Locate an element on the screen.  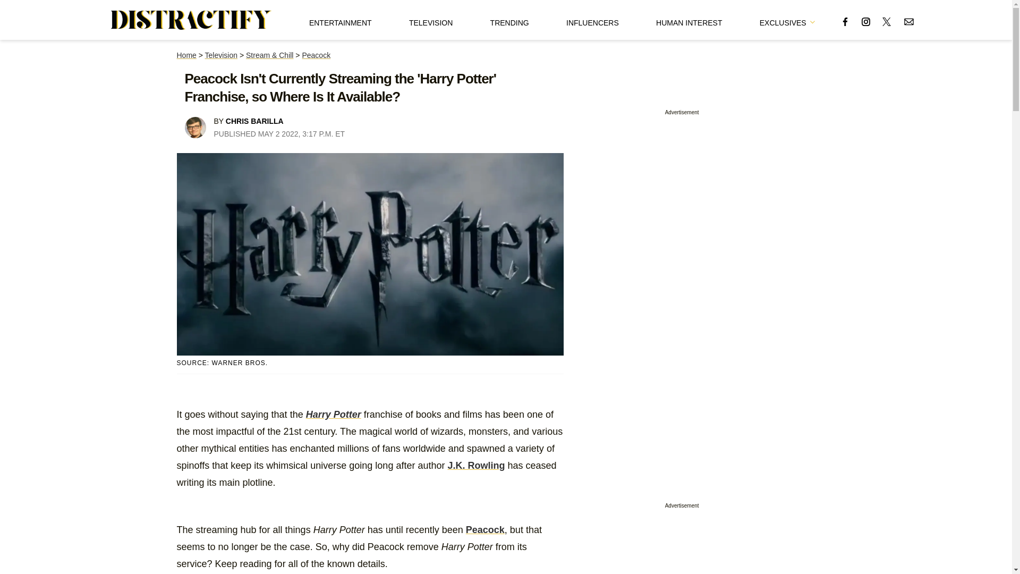
INFLUENCERS is located at coordinates (592, 20).